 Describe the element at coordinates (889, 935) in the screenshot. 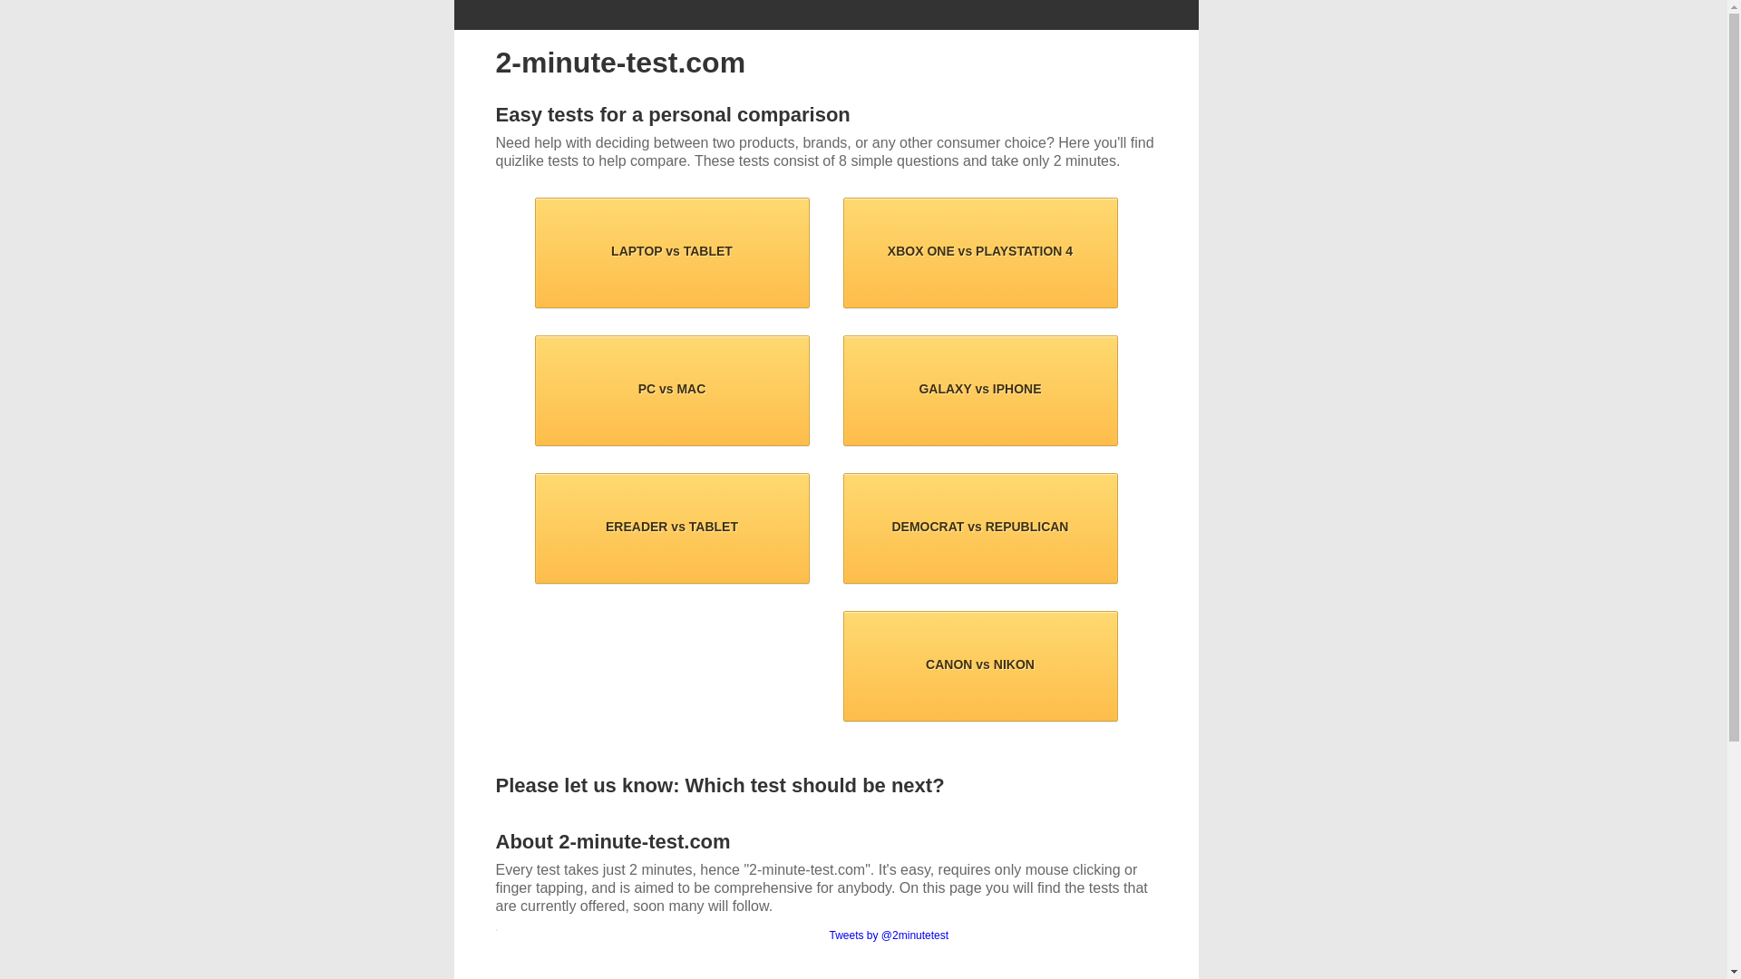

I see `Tweets by @2minutetest` at that location.